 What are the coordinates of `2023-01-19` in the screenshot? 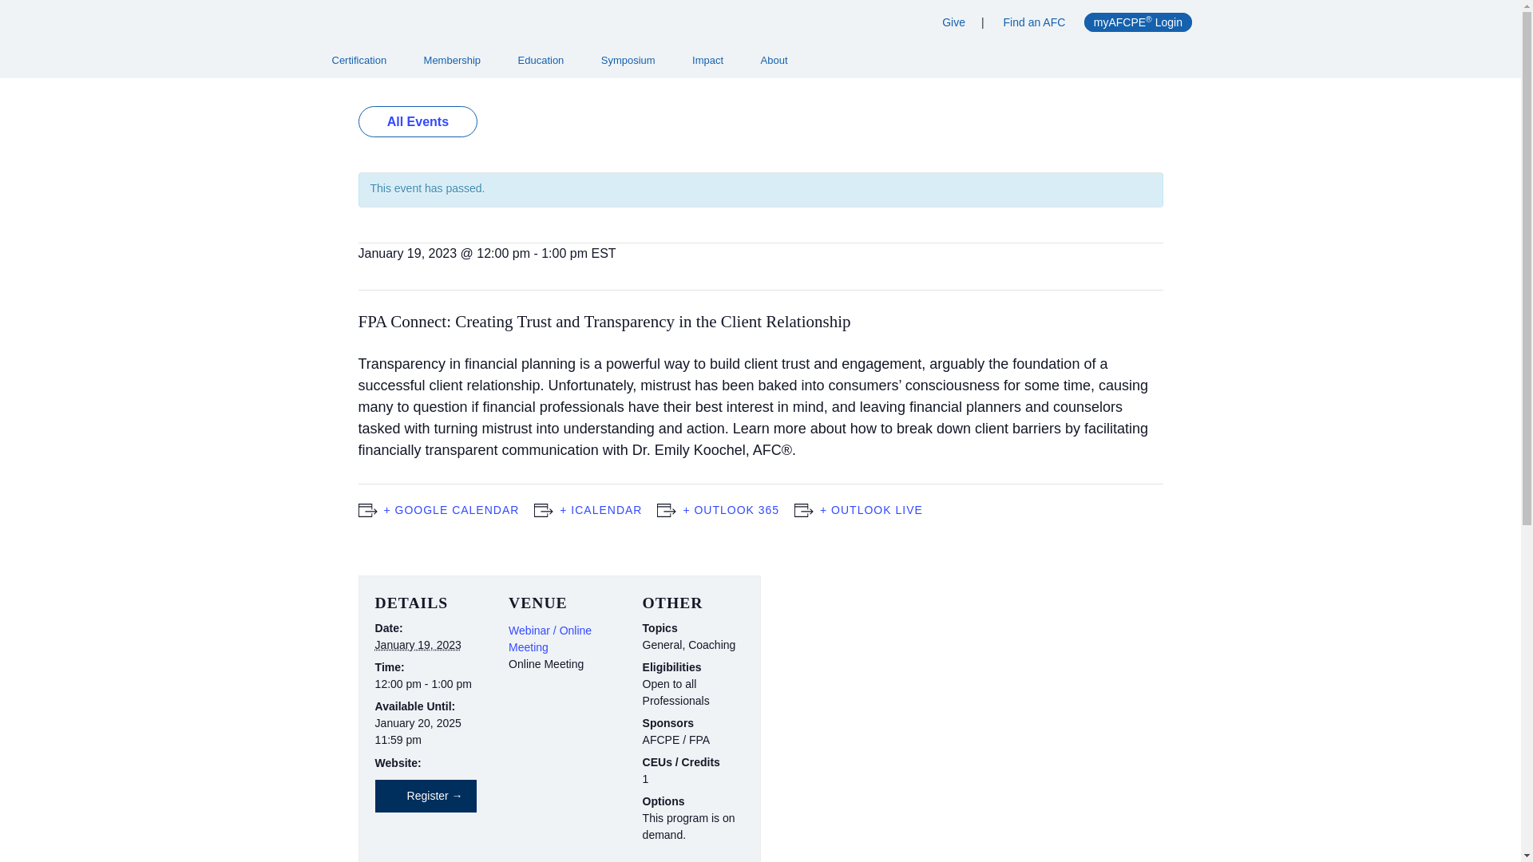 It's located at (418, 645).